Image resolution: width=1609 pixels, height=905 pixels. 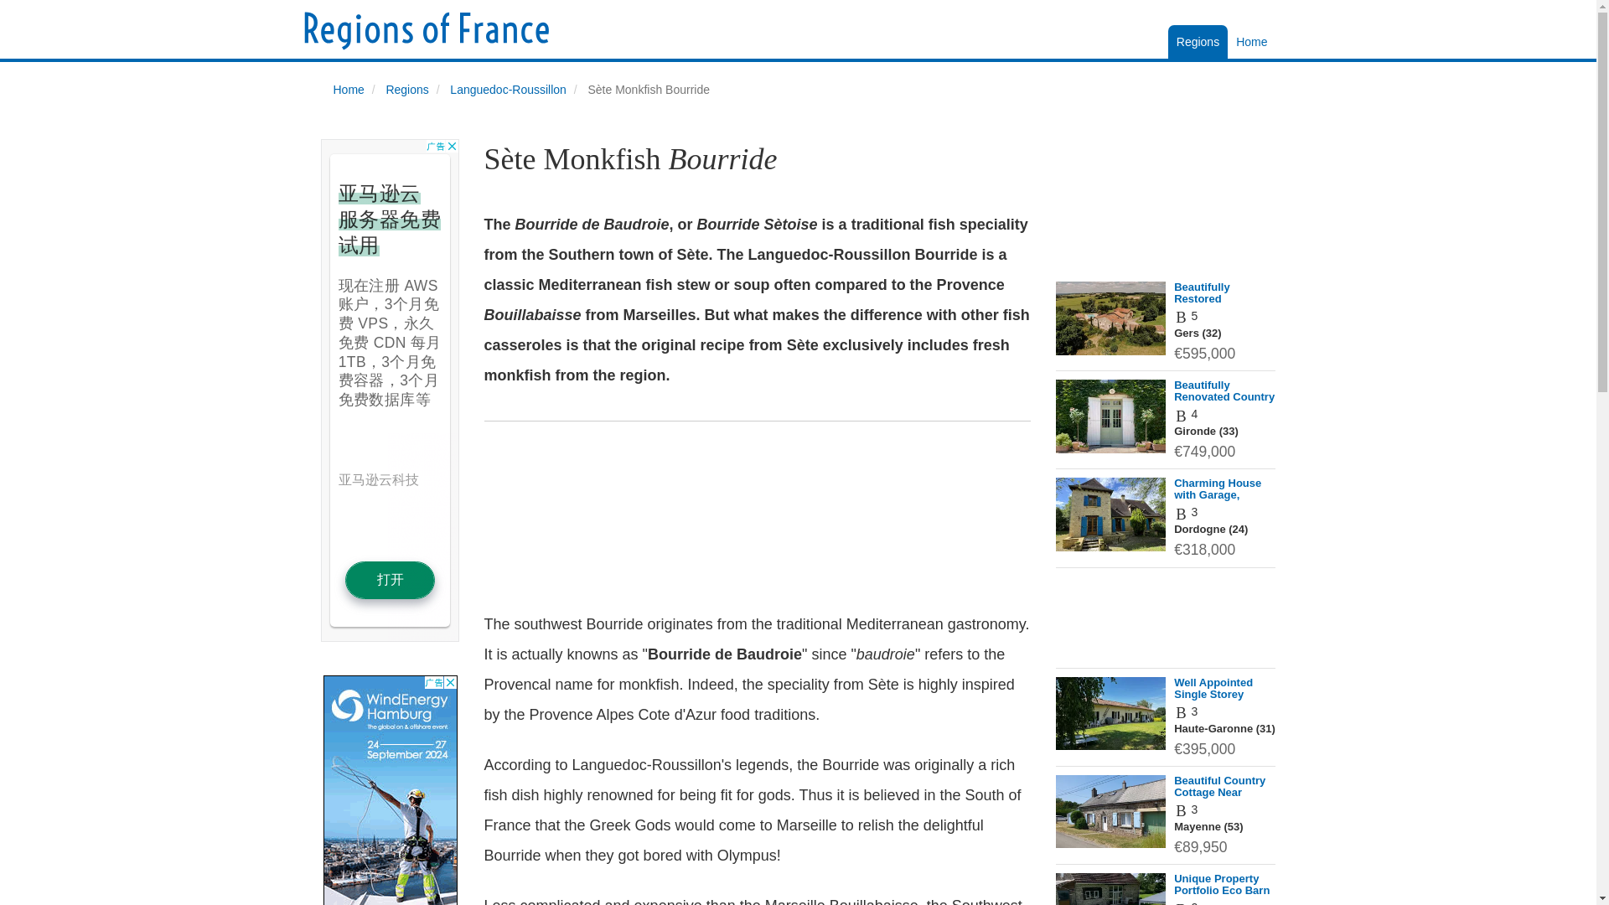 What do you see at coordinates (508, 89) in the screenshot?
I see `Languedoc-Roussillon` at bounding box center [508, 89].